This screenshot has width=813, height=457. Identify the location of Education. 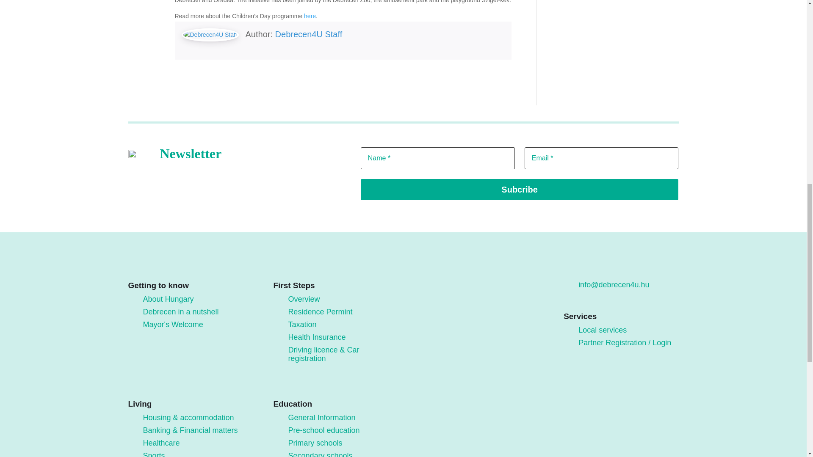
(237, 222).